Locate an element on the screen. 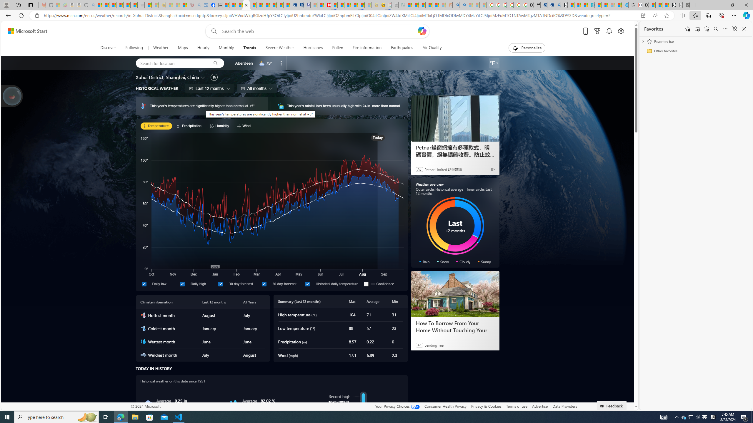 The width and height of the screenshot is (753, 423). Air Quality is located at coordinates (432, 48).